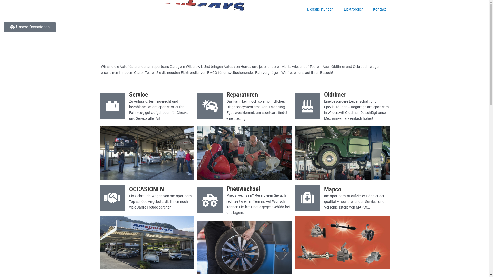  I want to click on Elektroroller, so click(353, 9).